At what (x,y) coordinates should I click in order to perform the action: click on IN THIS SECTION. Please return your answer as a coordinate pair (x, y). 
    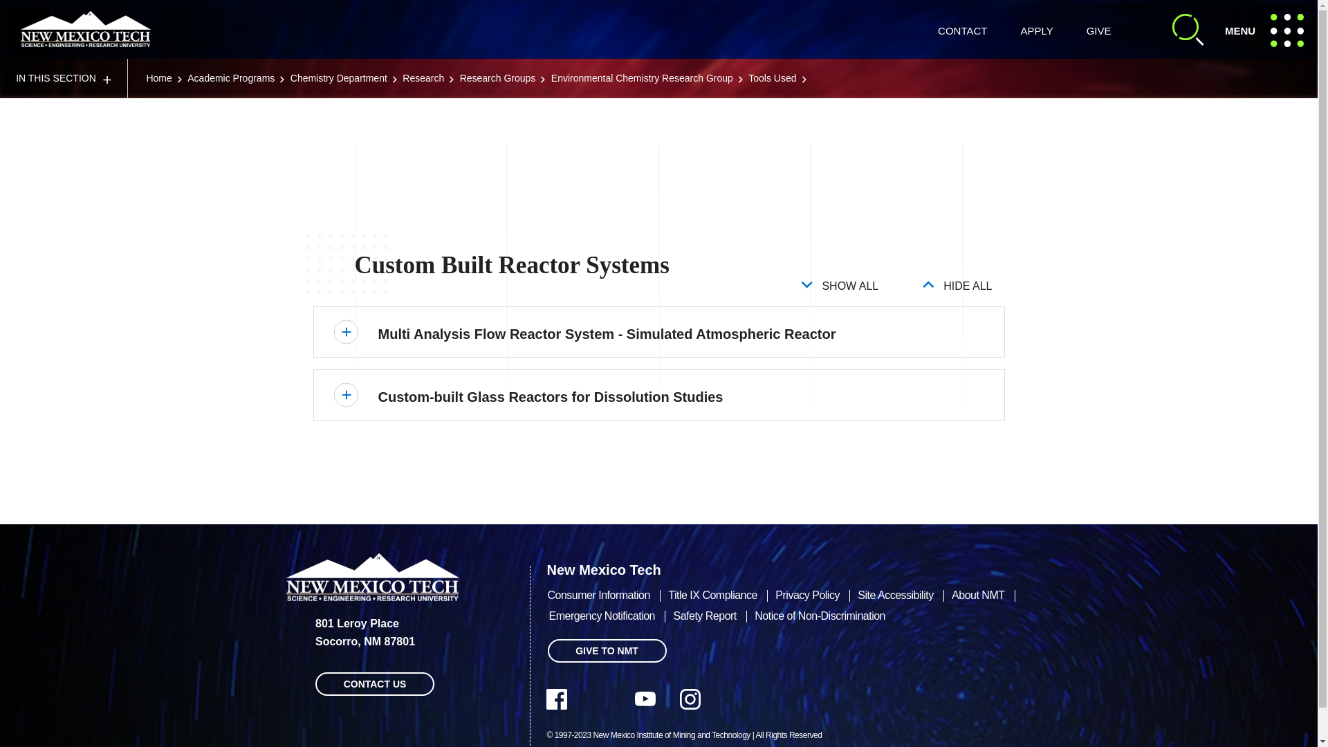
    Looking at the image, I should click on (1188, 29).